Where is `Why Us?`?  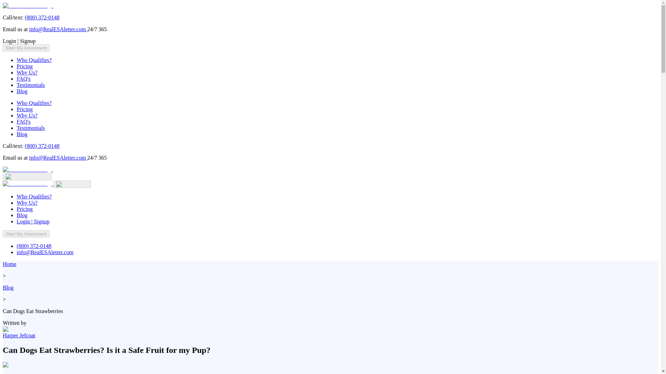
Why Us? is located at coordinates (27, 72).